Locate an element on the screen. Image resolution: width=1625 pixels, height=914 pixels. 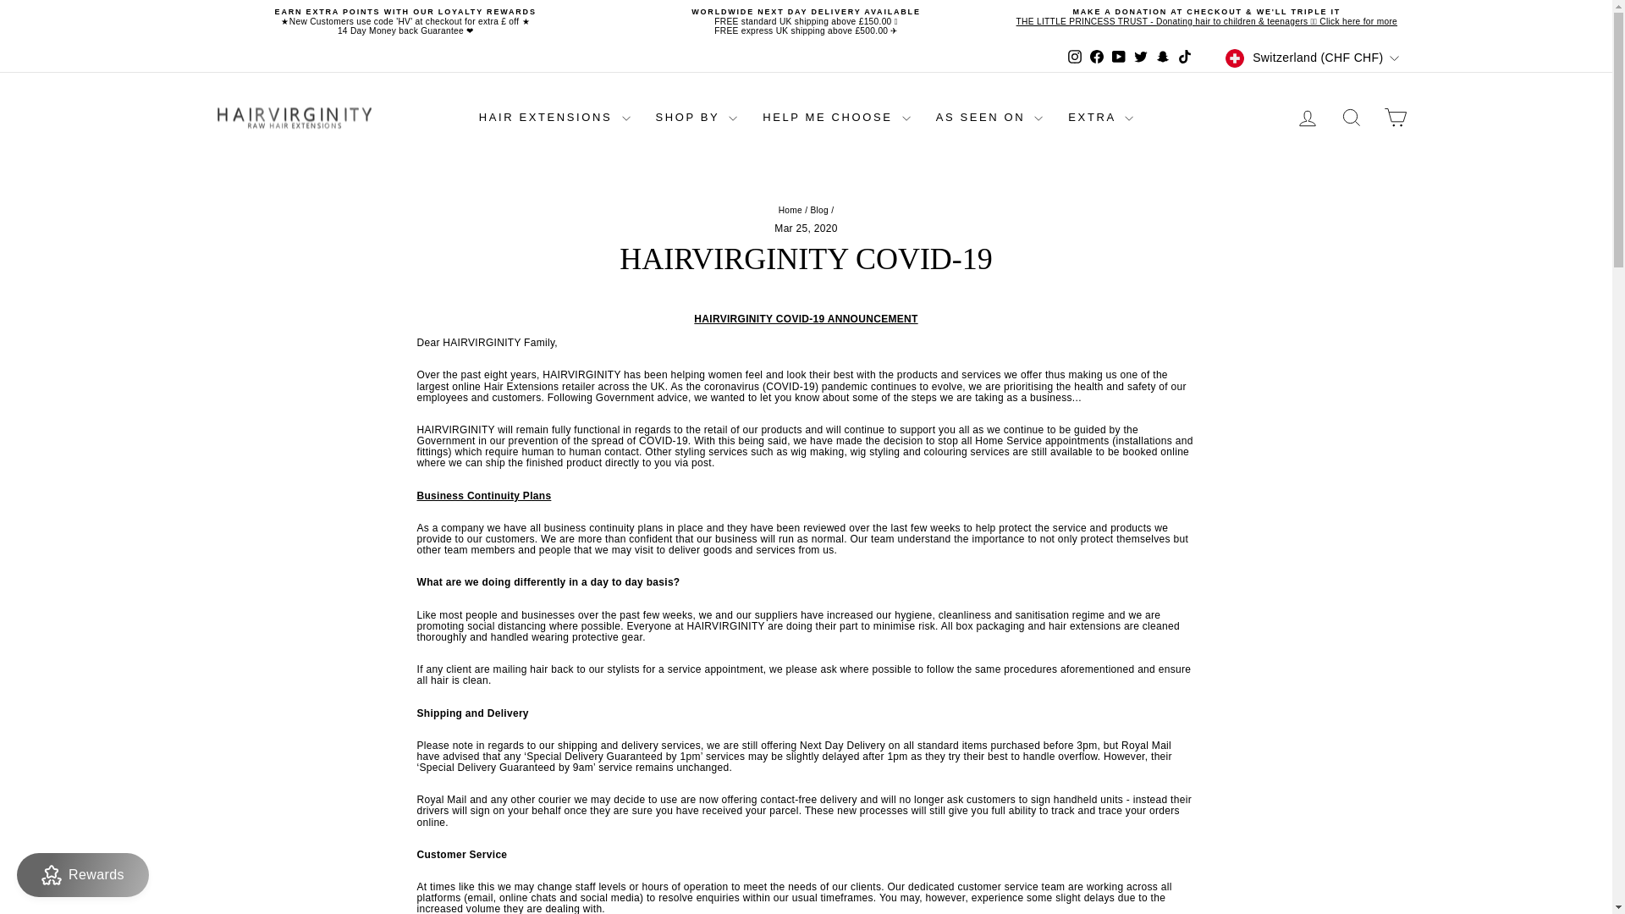
HAIRVIRGINITY on TikTok is located at coordinates (1185, 58).